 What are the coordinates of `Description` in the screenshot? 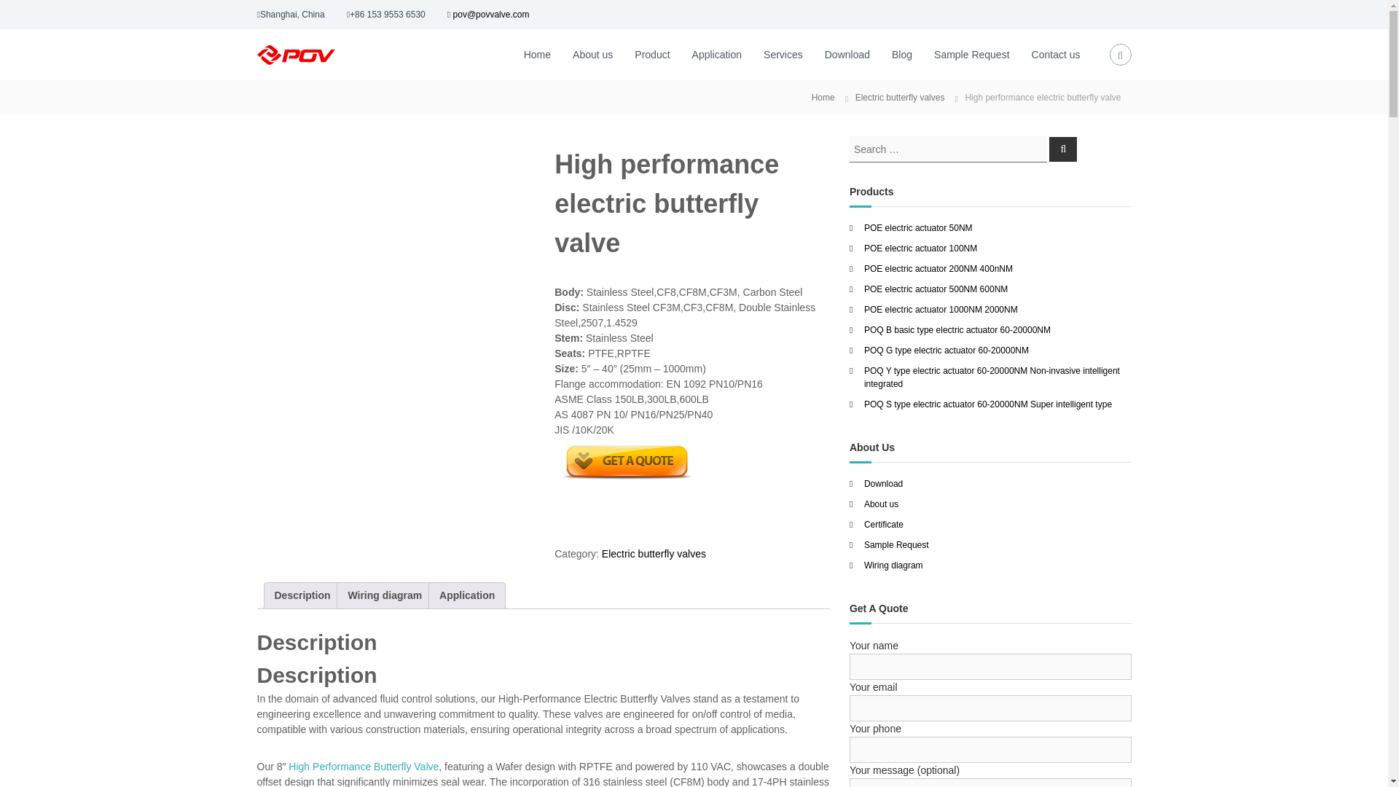 It's located at (302, 595).